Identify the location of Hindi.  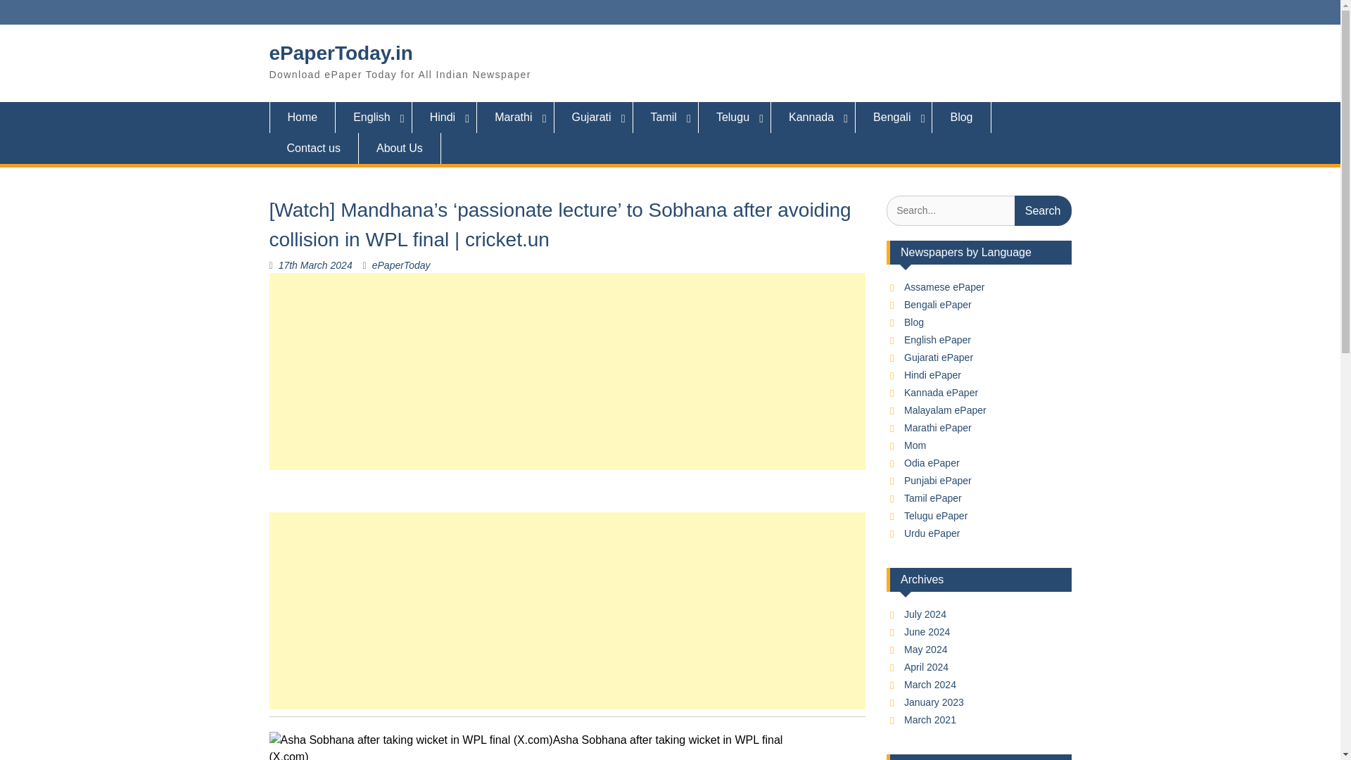
(444, 117).